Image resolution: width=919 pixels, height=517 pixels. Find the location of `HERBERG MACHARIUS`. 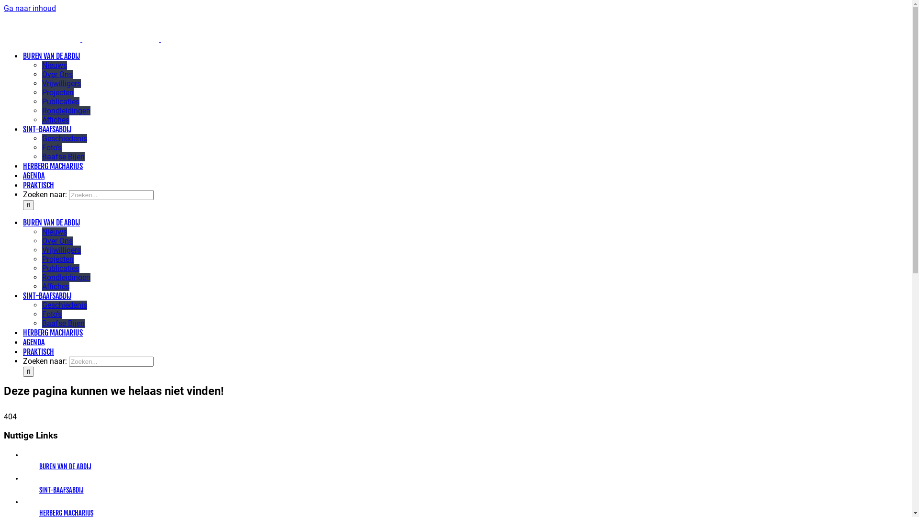

HERBERG MACHARIUS is located at coordinates (53, 166).